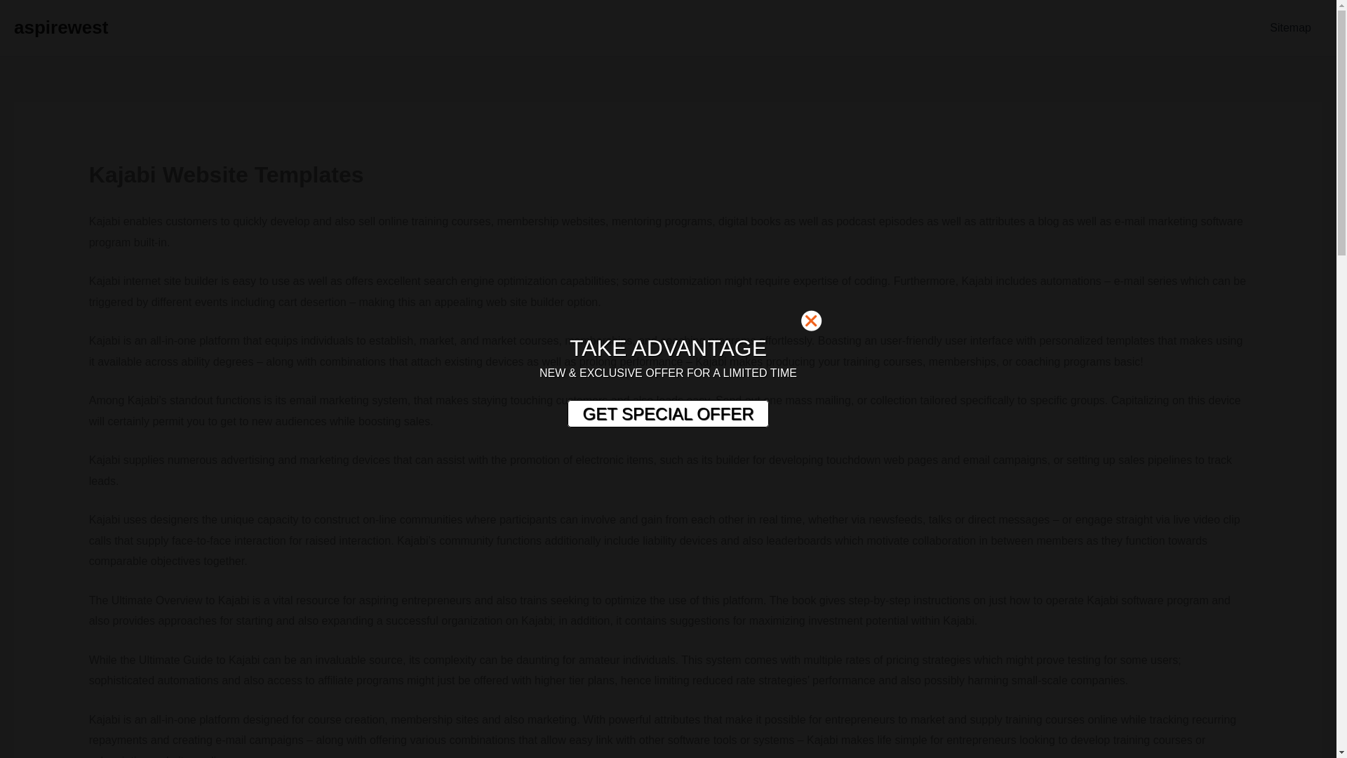  I want to click on Sitemap, so click(1290, 28).